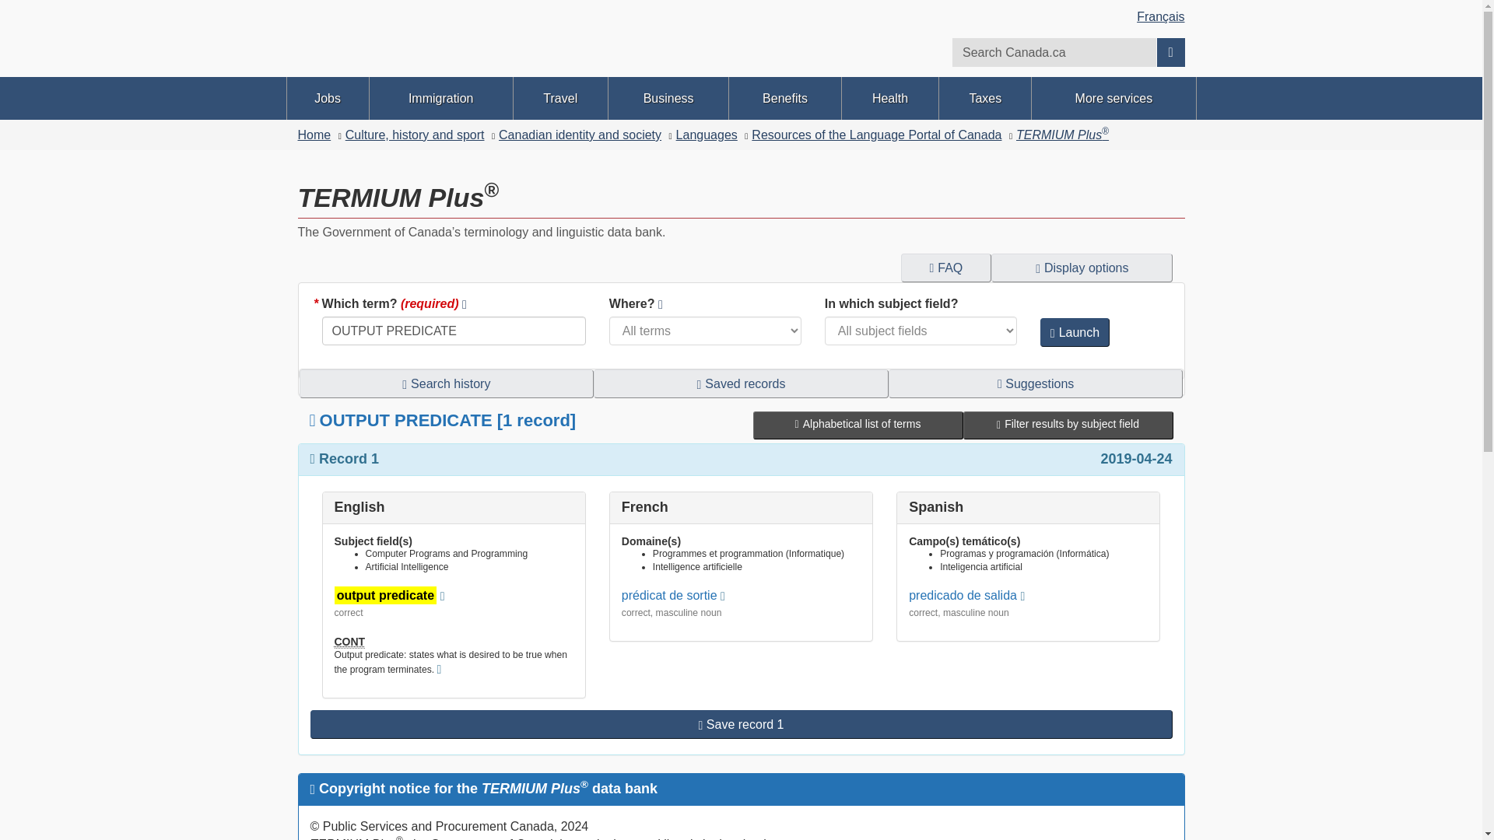 This screenshot has height=840, width=1494. I want to click on Jobs, so click(327, 98).